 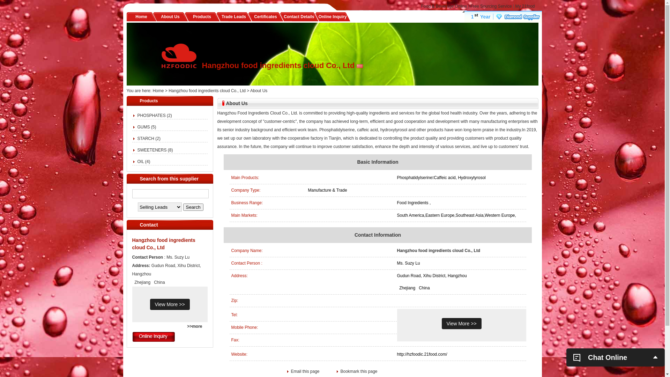 I want to click on My 21food, so click(x=525, y=6).